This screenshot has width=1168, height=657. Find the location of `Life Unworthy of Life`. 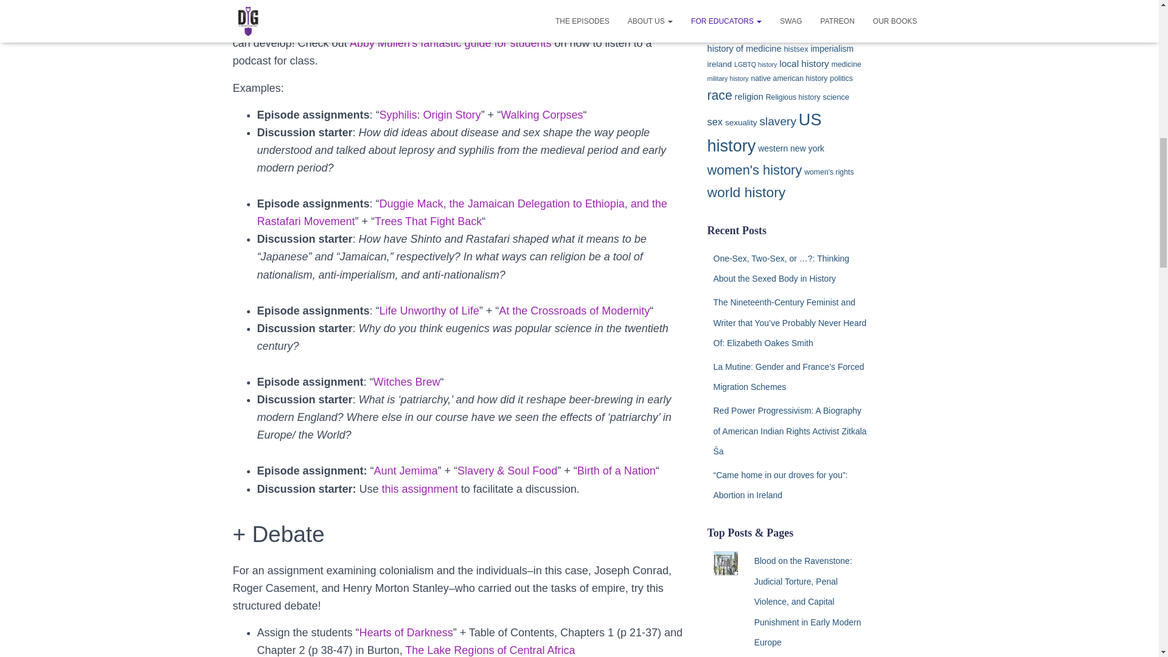

Life Unworthy of Life is located at coordinates (429, 310).